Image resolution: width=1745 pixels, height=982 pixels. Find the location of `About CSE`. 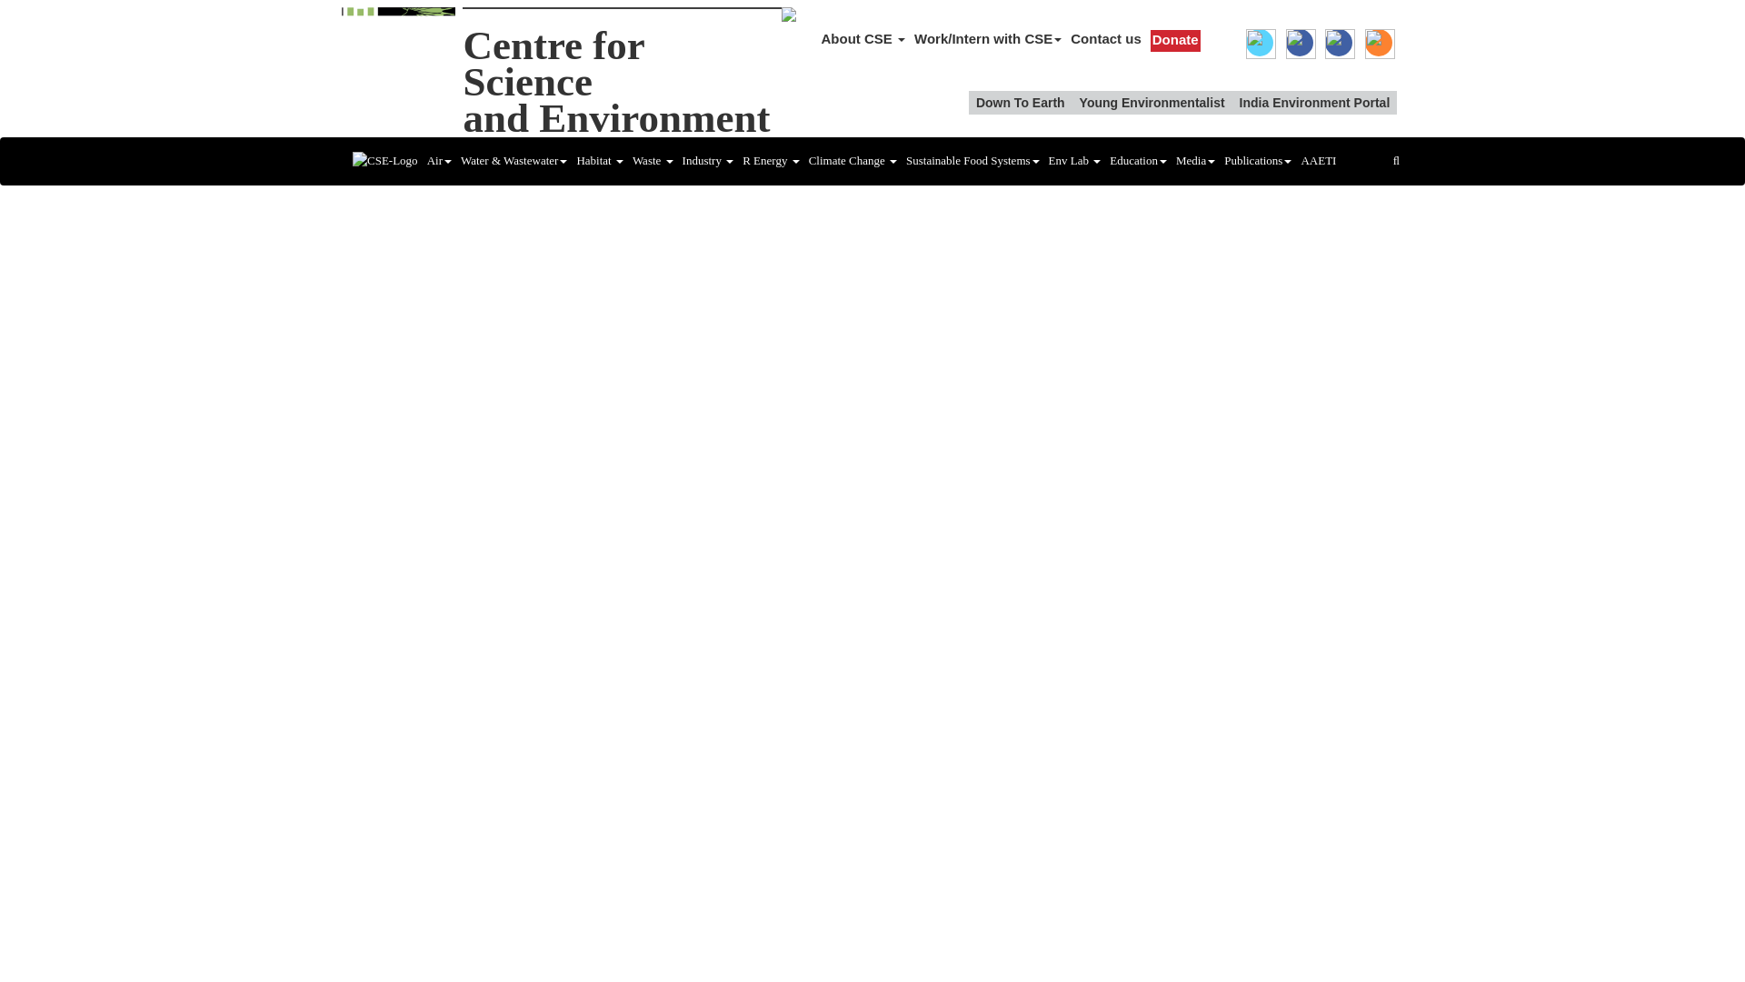

About CSE is located at coordinates (1338, 42).